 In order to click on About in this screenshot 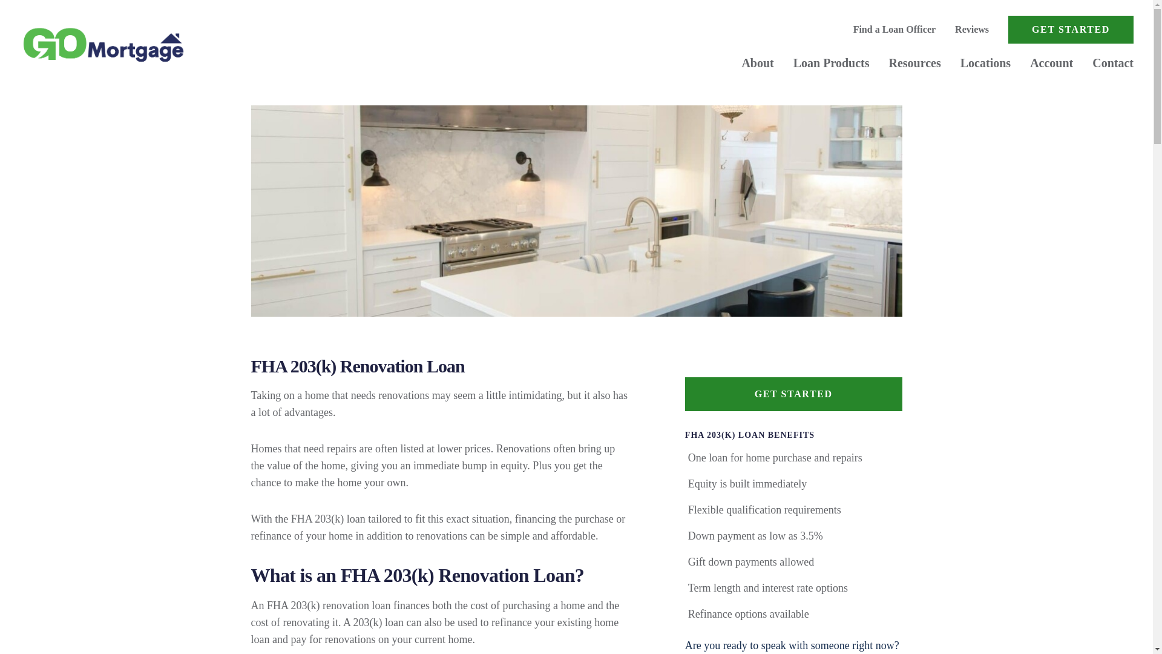, I will do `click(757, 62)`.